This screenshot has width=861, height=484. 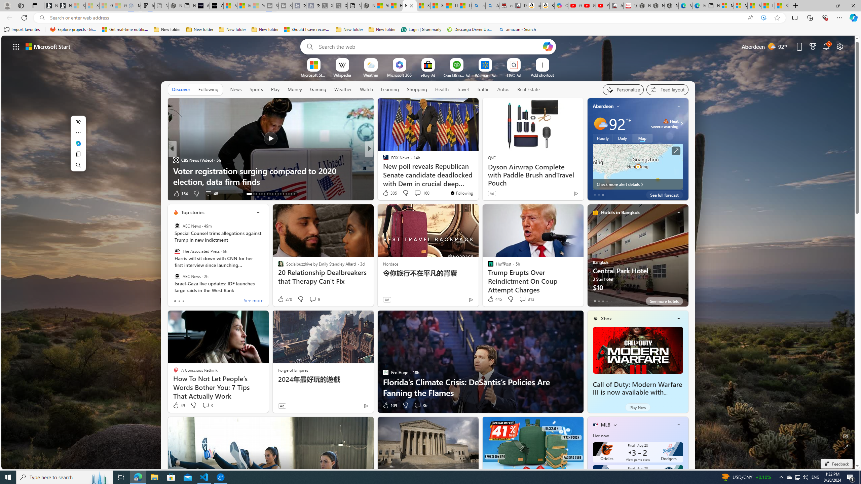 What do you see at coordinates (678, 425) in the screenshot?
I see `Class: icon-img` at bounding box center [678, 425].